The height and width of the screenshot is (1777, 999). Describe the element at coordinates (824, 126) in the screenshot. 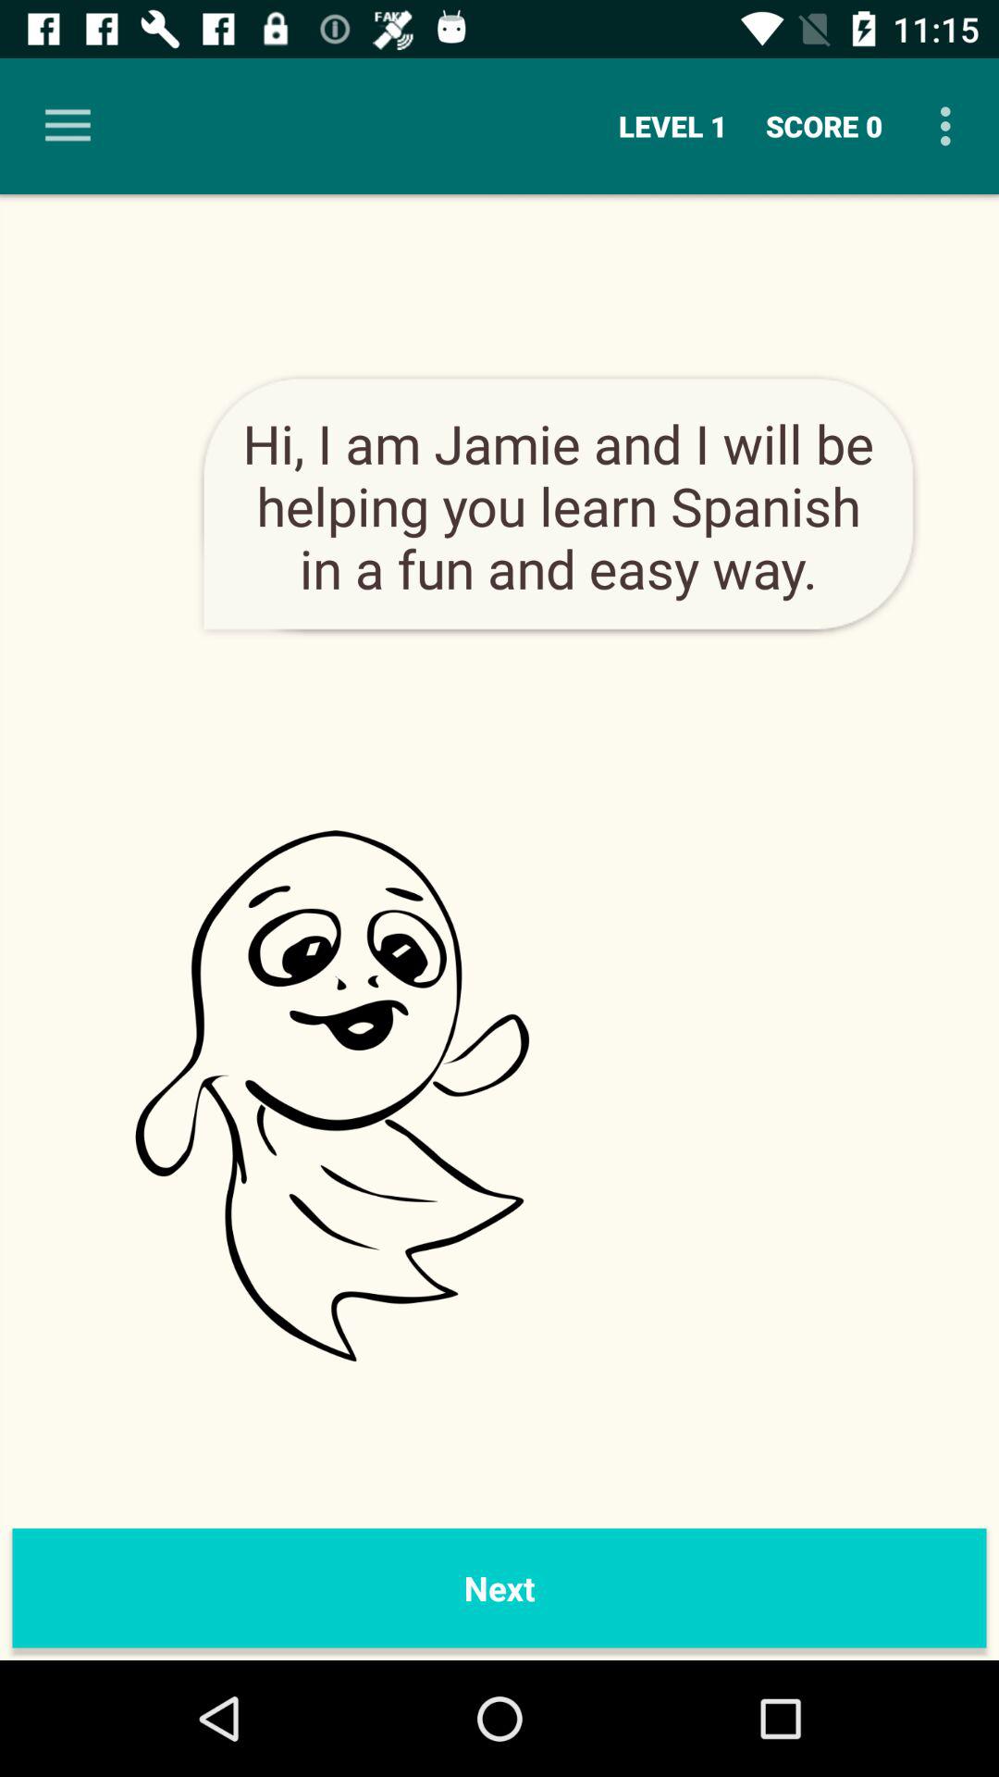

I see `turn off the score 0 icon` at that location.